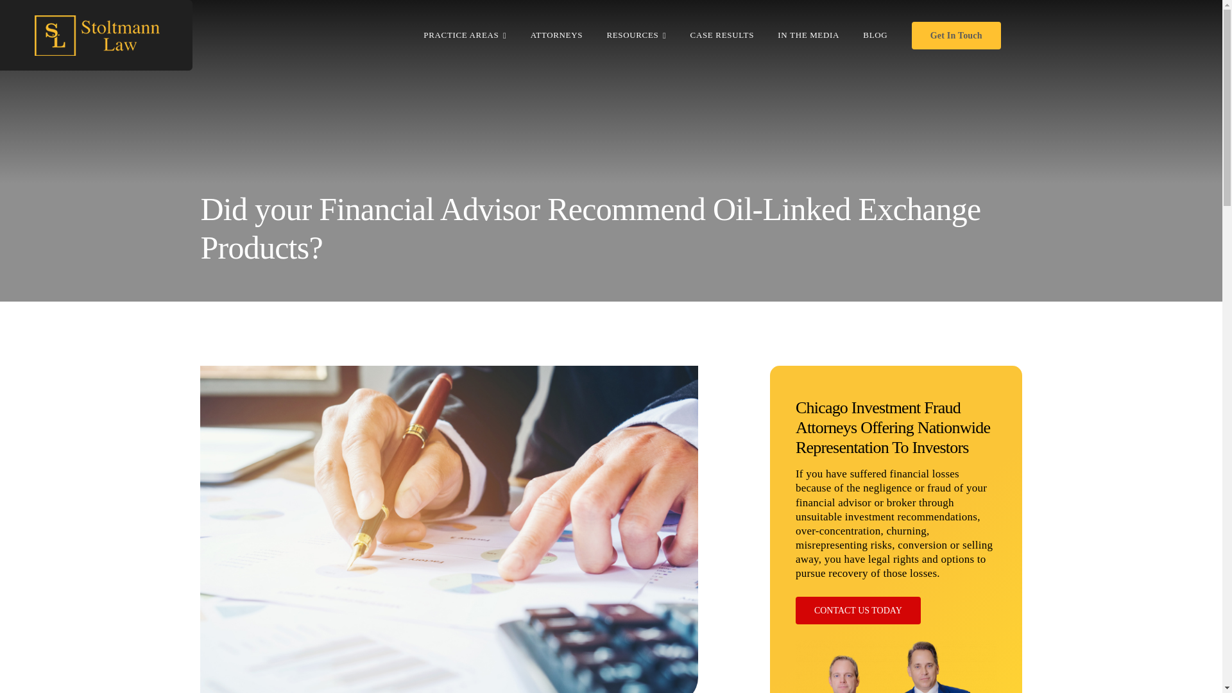  Describe the element at coordinates (875, 35) in the screenshot. I see `BLOG` at that location.